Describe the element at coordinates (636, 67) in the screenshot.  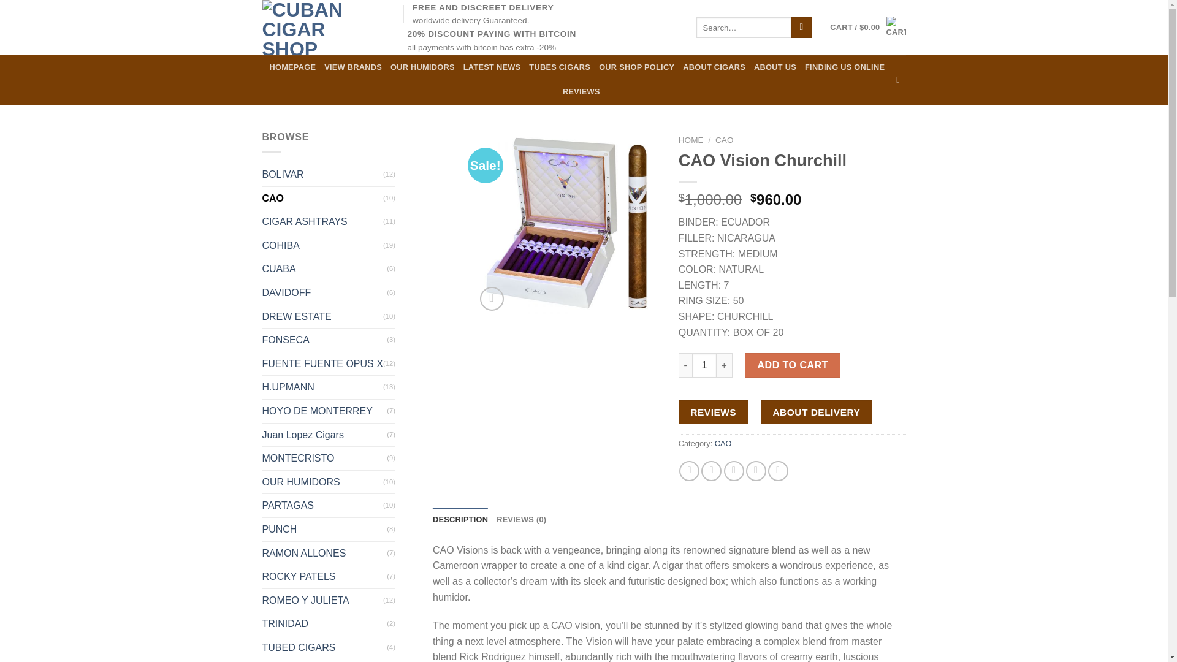
I see `OUR SHOP POLICY` at that location.